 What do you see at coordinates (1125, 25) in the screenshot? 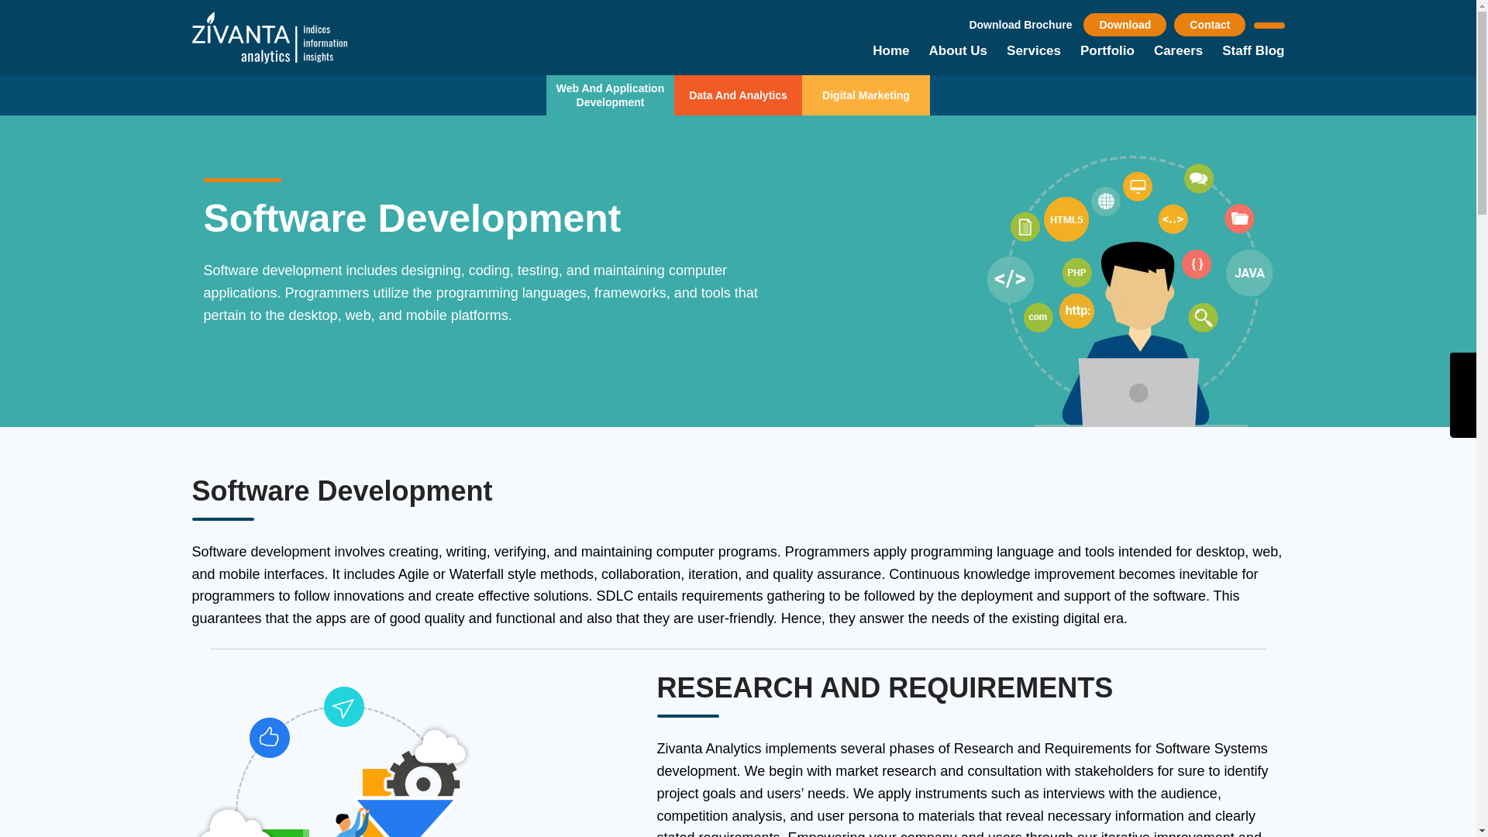
I see `Download` at bounding box center [1125, 25].